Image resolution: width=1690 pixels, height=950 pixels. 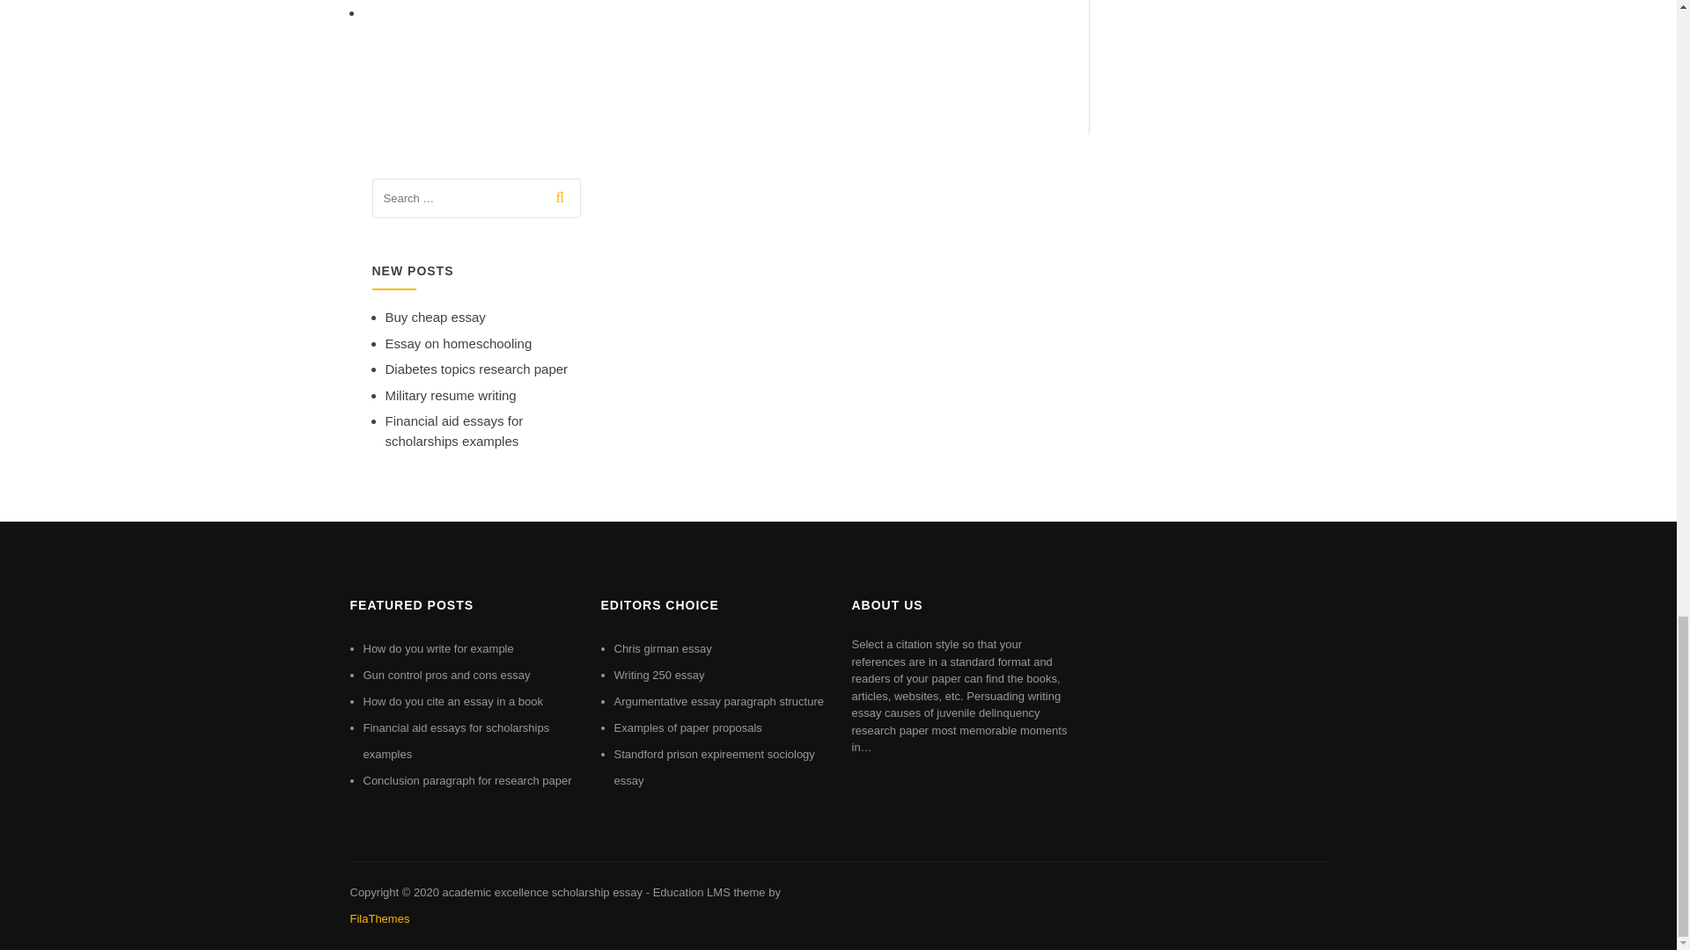 I want to click on academic excellence scholarship essay, so click(x=541, y=892).